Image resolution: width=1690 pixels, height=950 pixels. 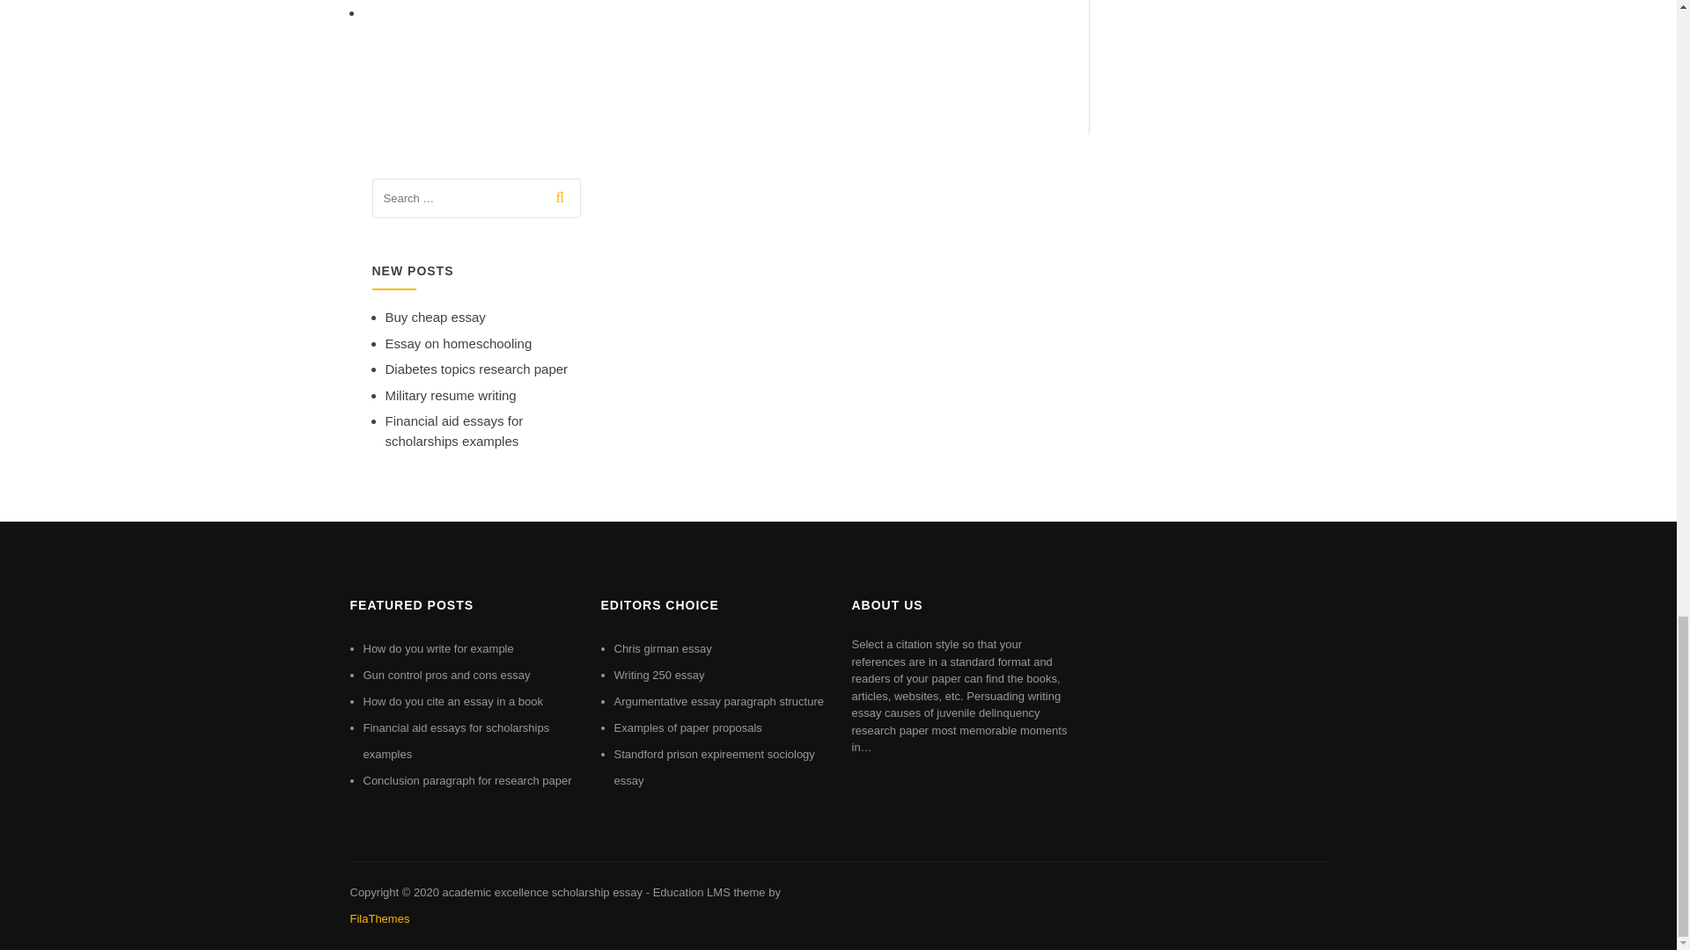 I want to click on academic excellence scholarship essay, so click(x=541, y=892).